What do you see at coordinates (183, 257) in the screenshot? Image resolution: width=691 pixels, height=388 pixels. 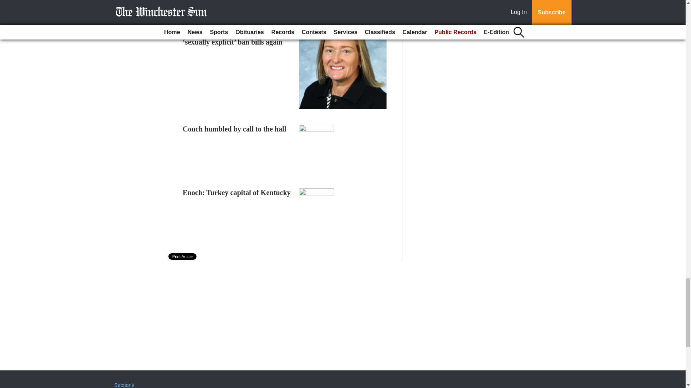 I see `Print Article` at bounding box center [183, 257].